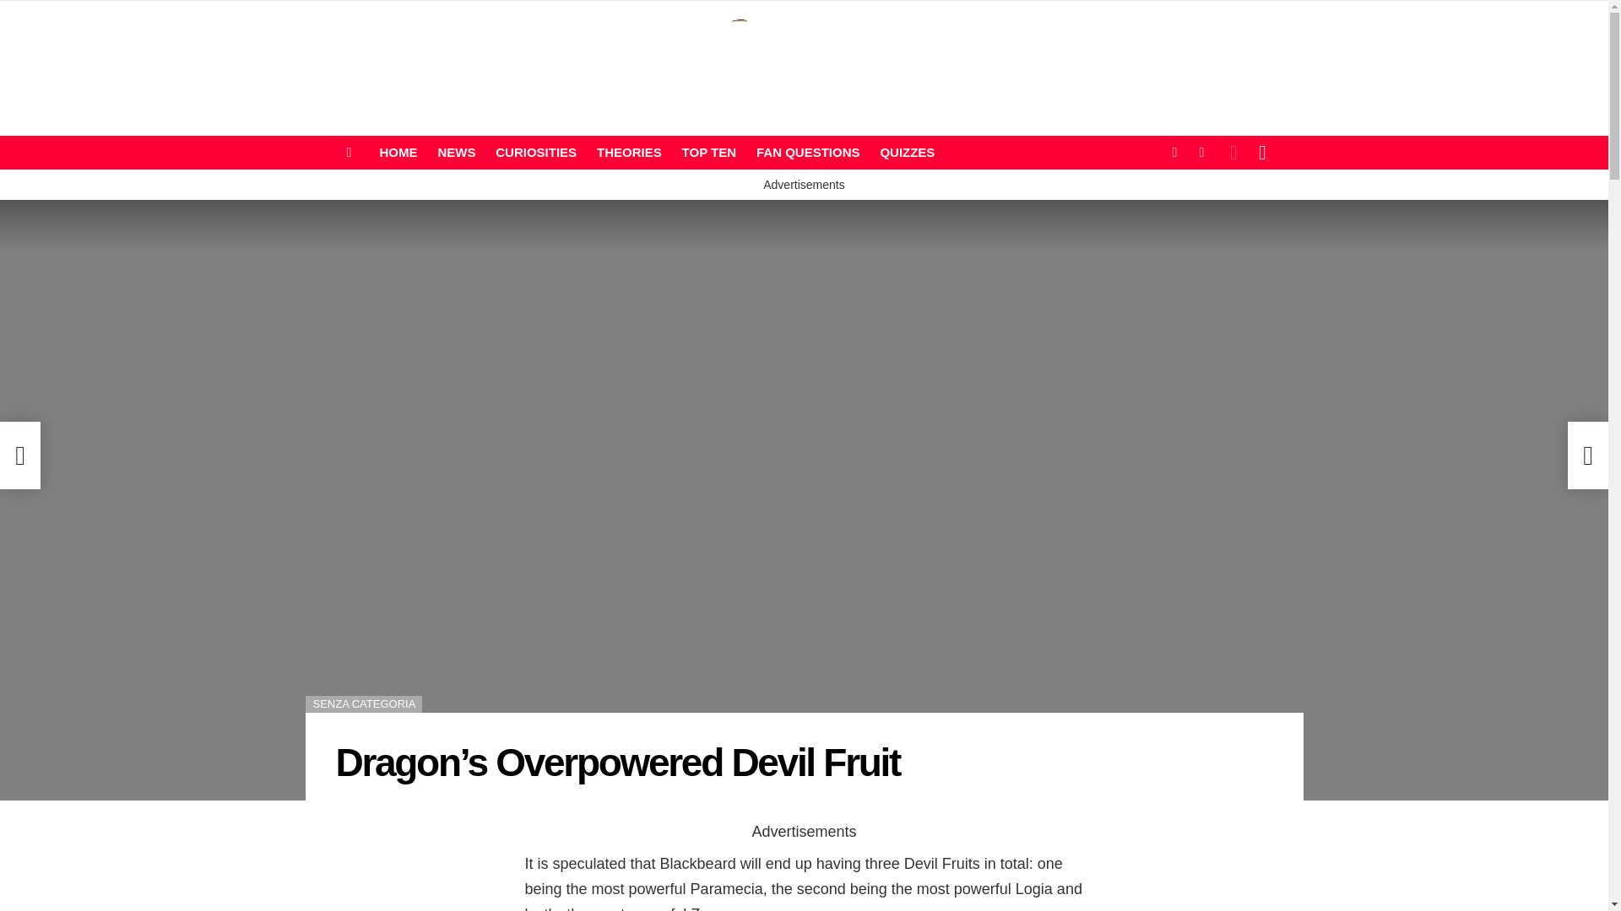 The image size is (1621, 911). I want to click on HOME, so click(398, 152).